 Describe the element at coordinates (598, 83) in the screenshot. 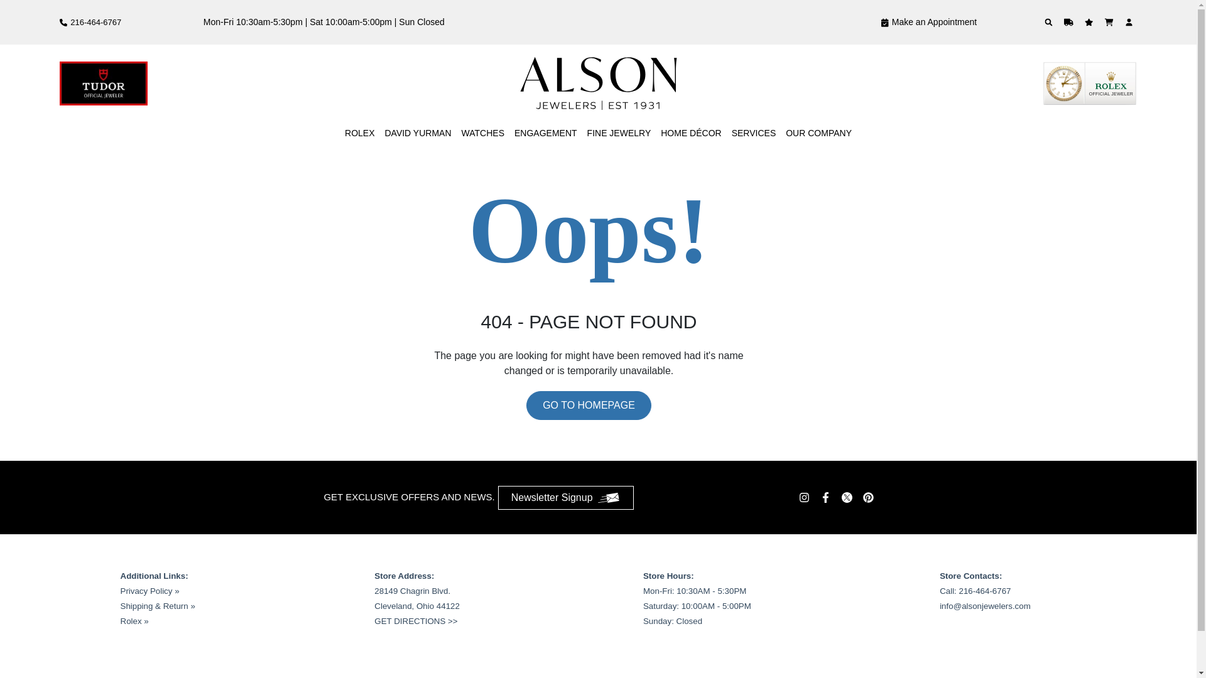

I see `Alson Jewelers Logo` at that location.